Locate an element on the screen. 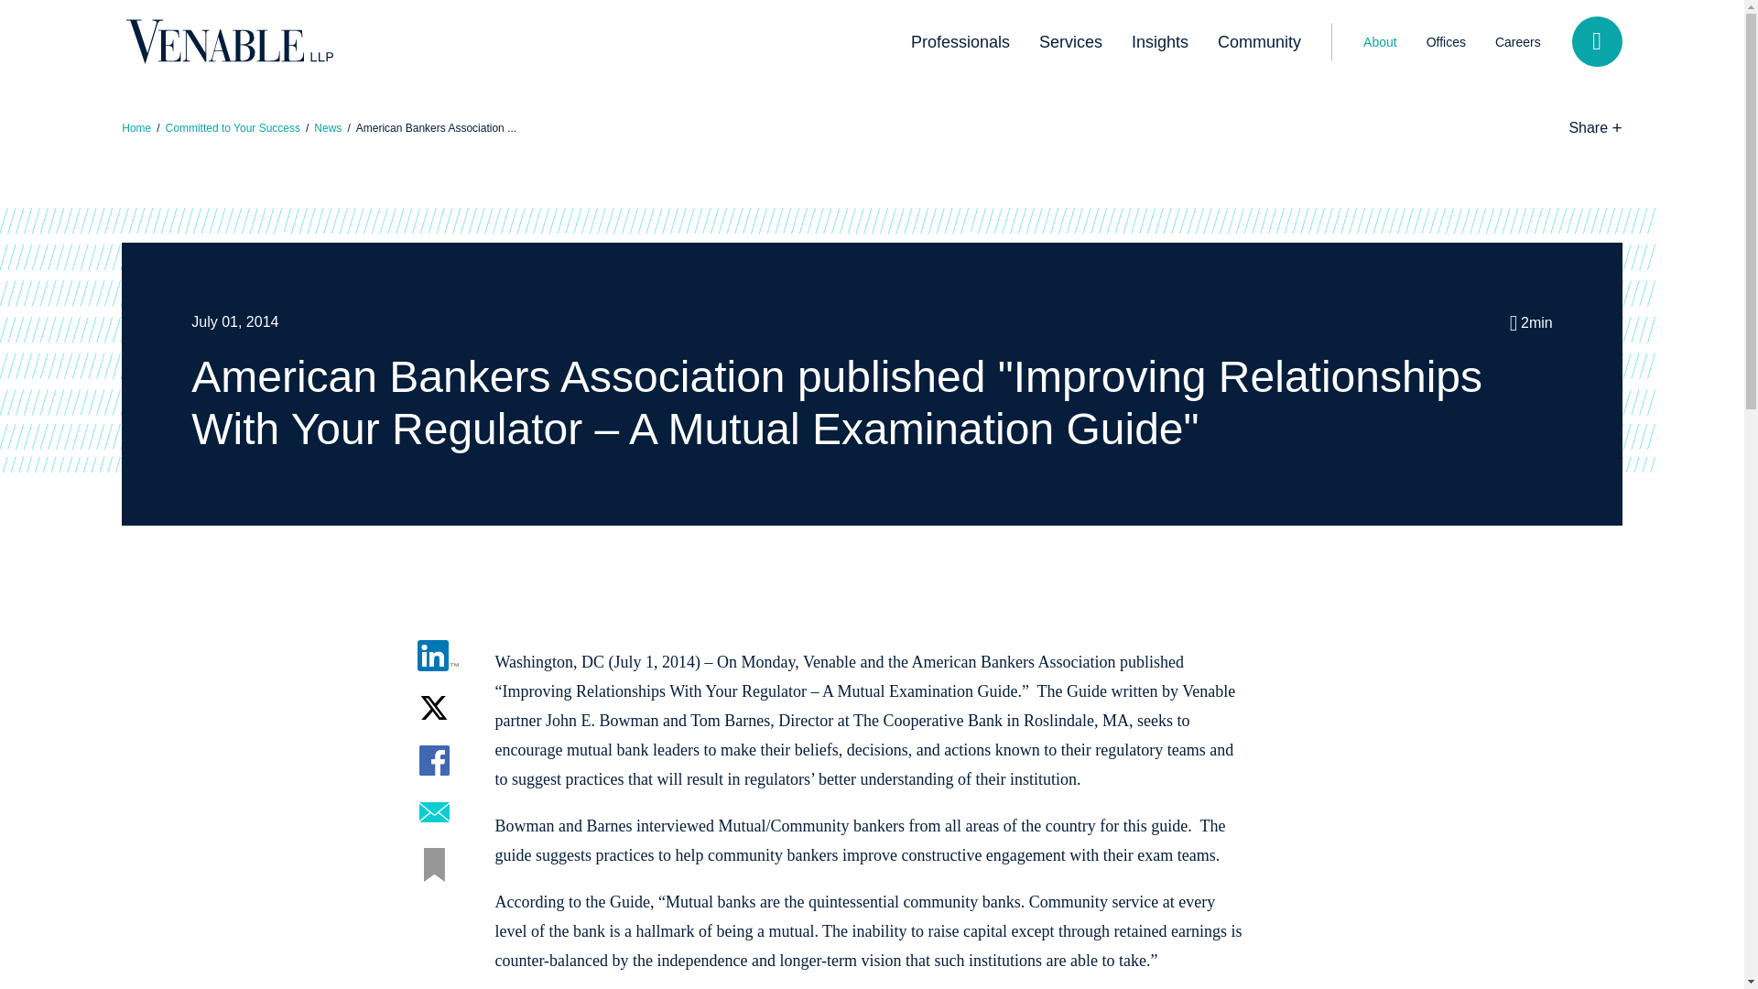  Community is located at coordinates (1258, 42).